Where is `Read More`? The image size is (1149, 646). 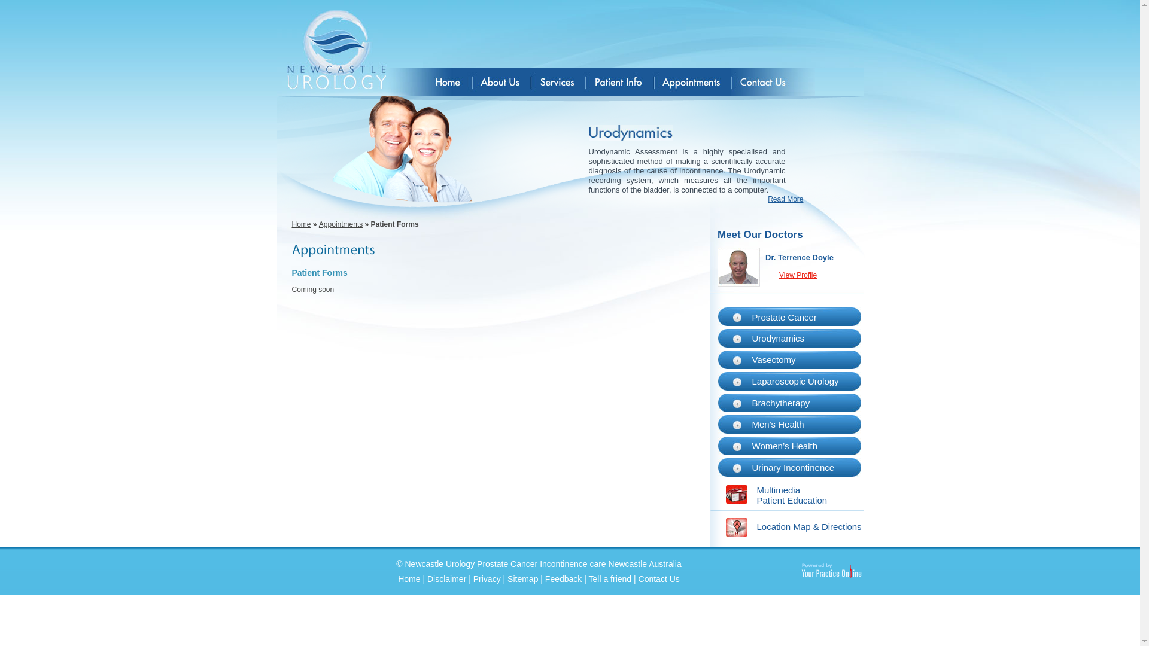 Read More is located at coordinates (785, 199).